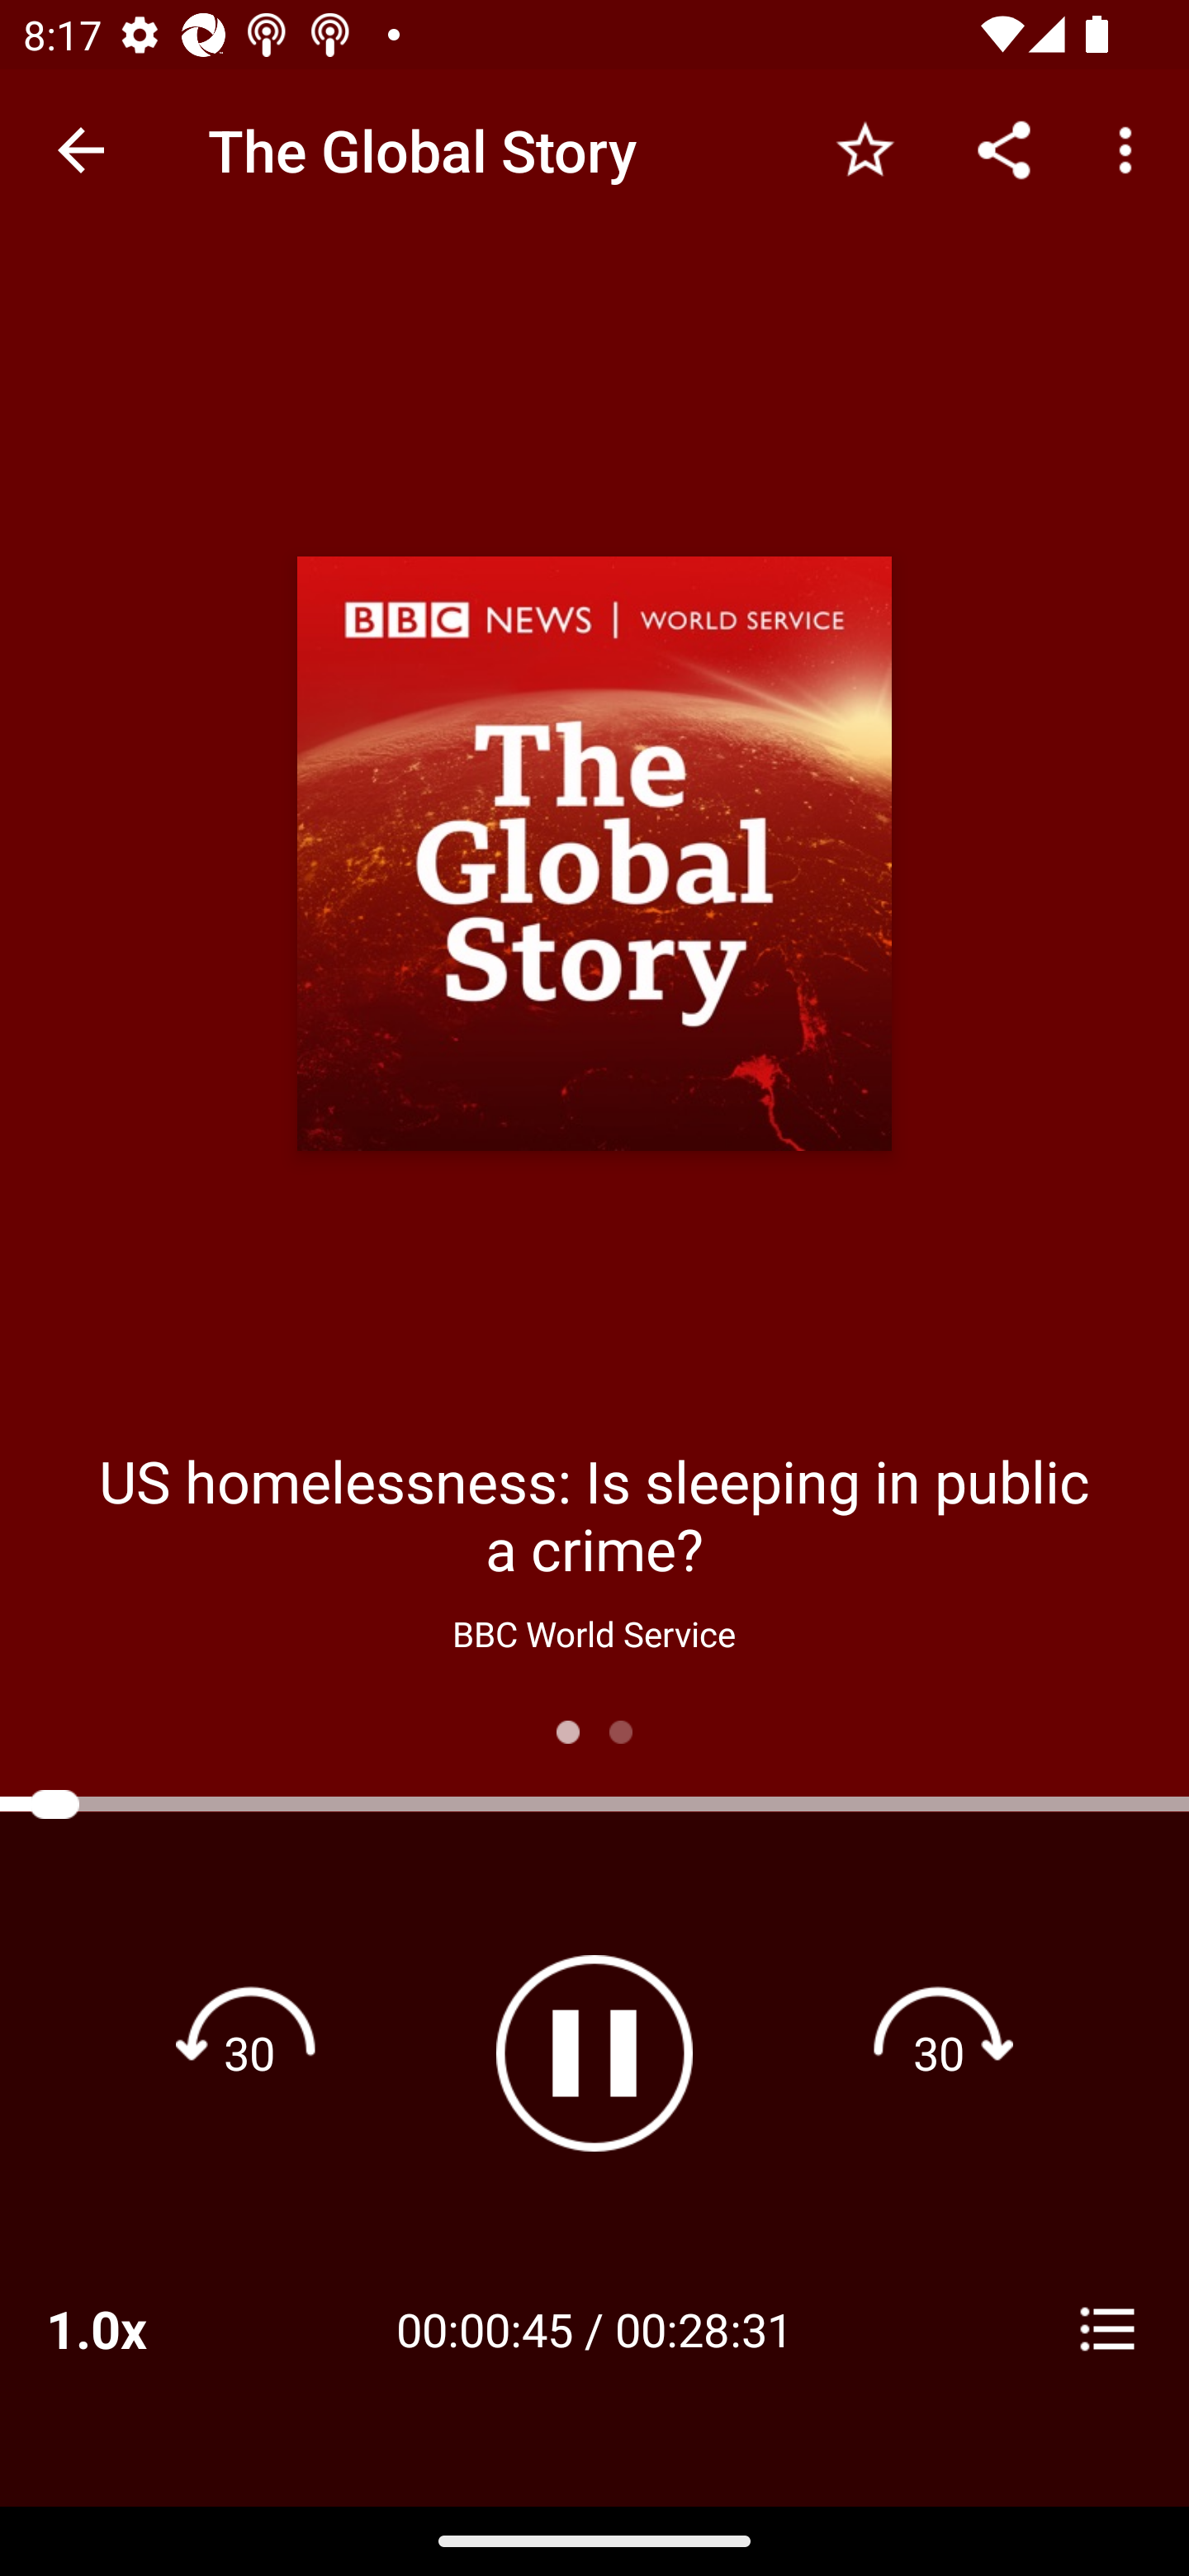 This screenshot has height=2576, width=1189. I want to click on Share..., so click(1004, 149).